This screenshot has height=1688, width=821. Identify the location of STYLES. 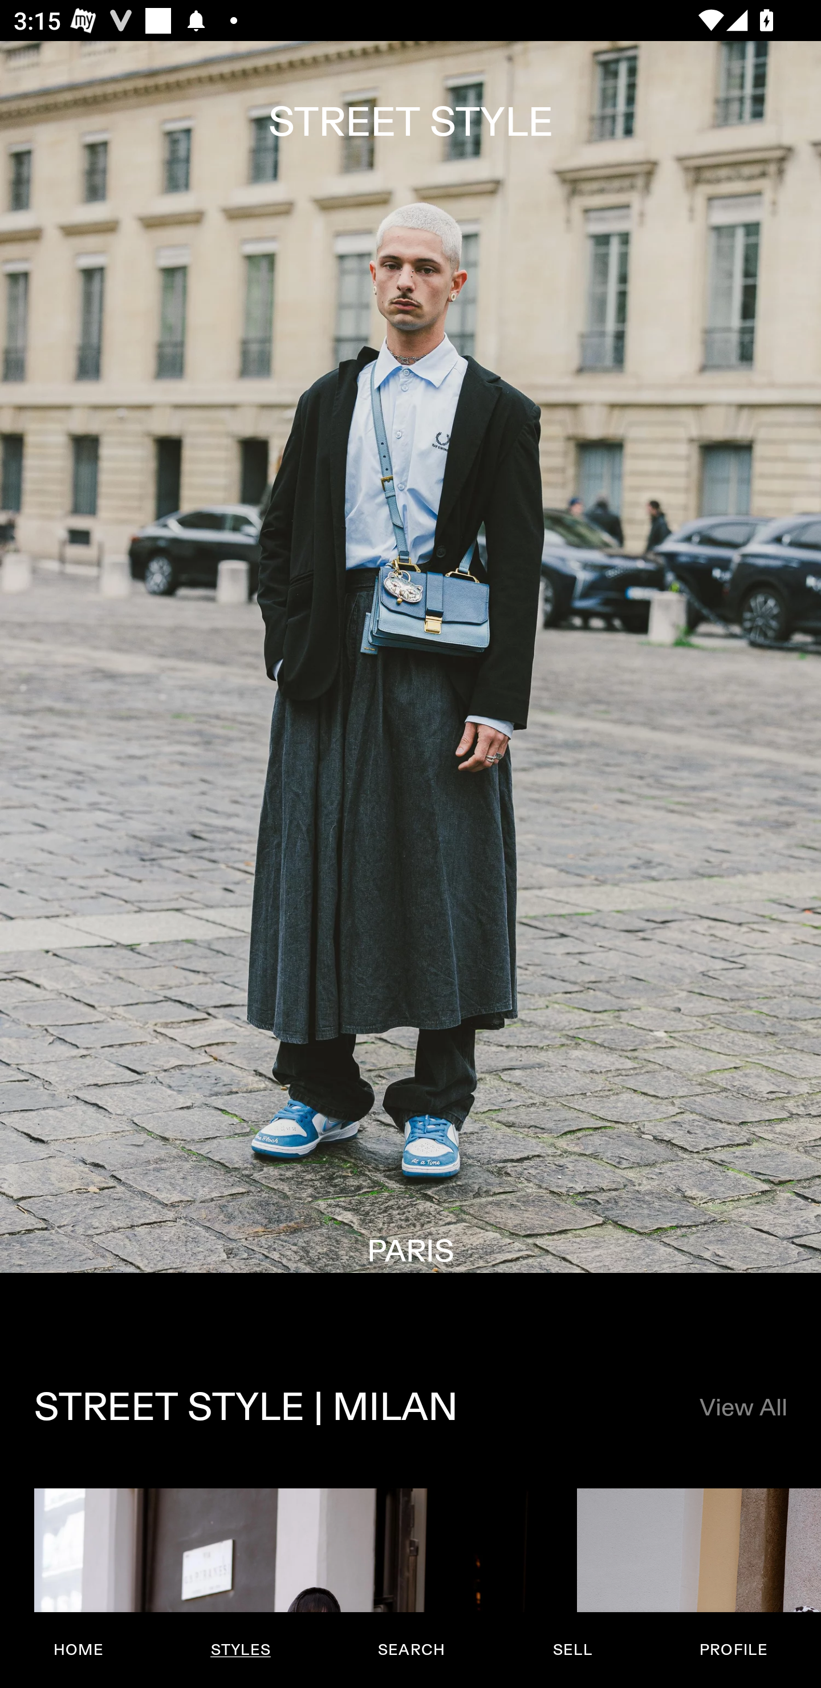
(240, 1650).